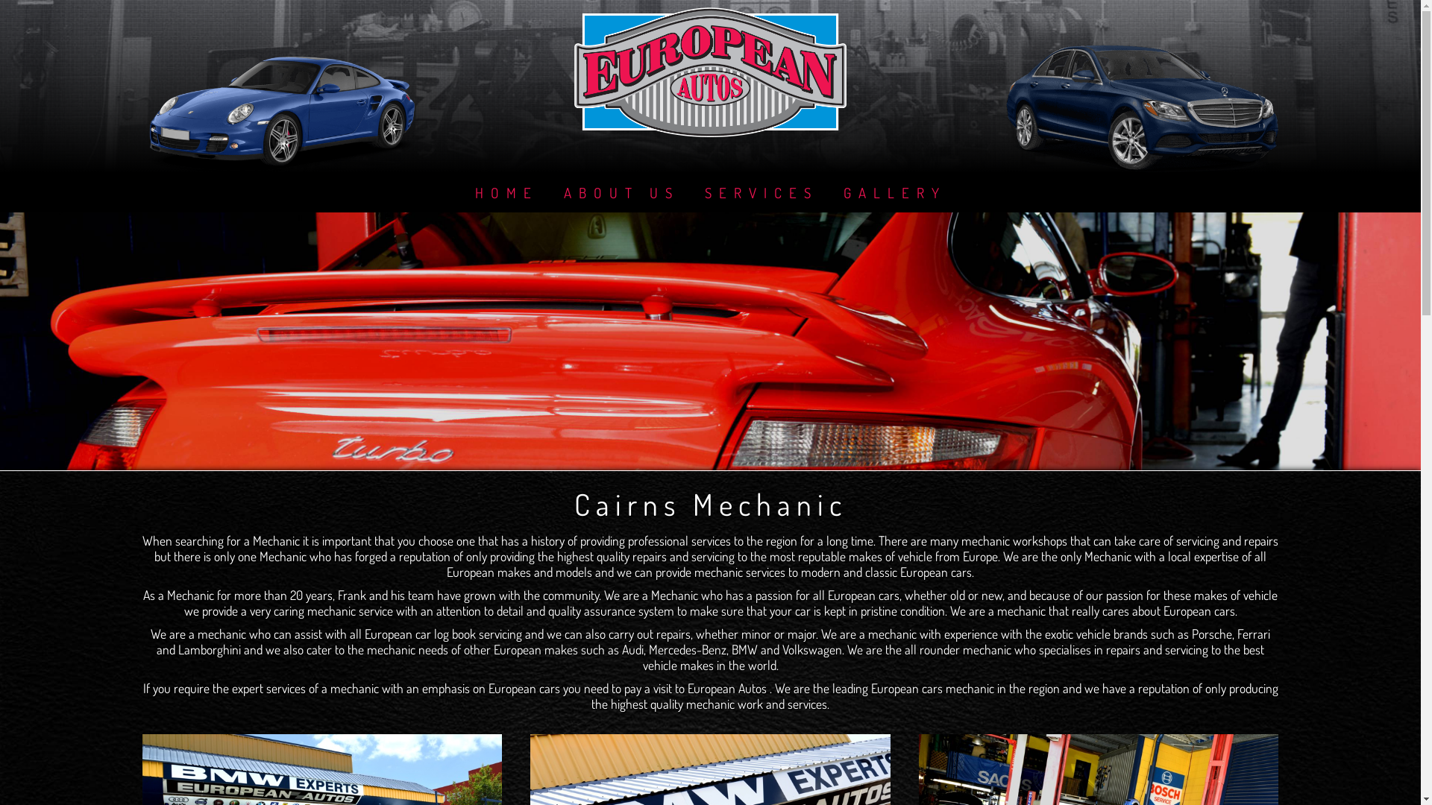 This screenshot has height=805, width=1432. Describe the element at coordinates (507, 192) in the screenshot. I see `HOME` at that location.